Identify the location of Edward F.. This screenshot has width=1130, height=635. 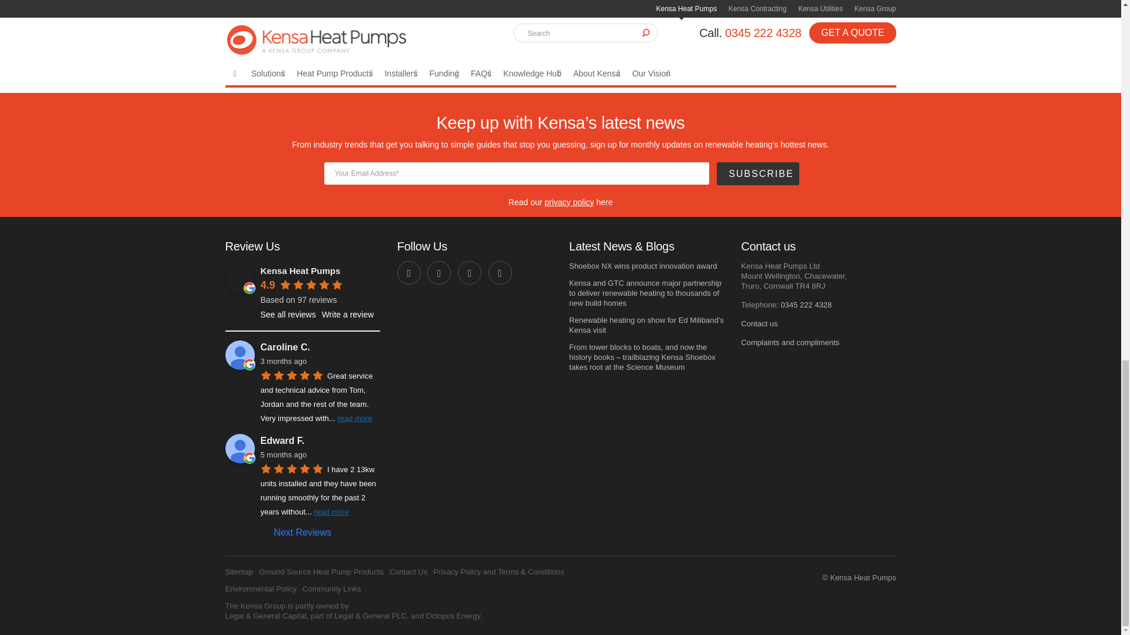
(240, 448).